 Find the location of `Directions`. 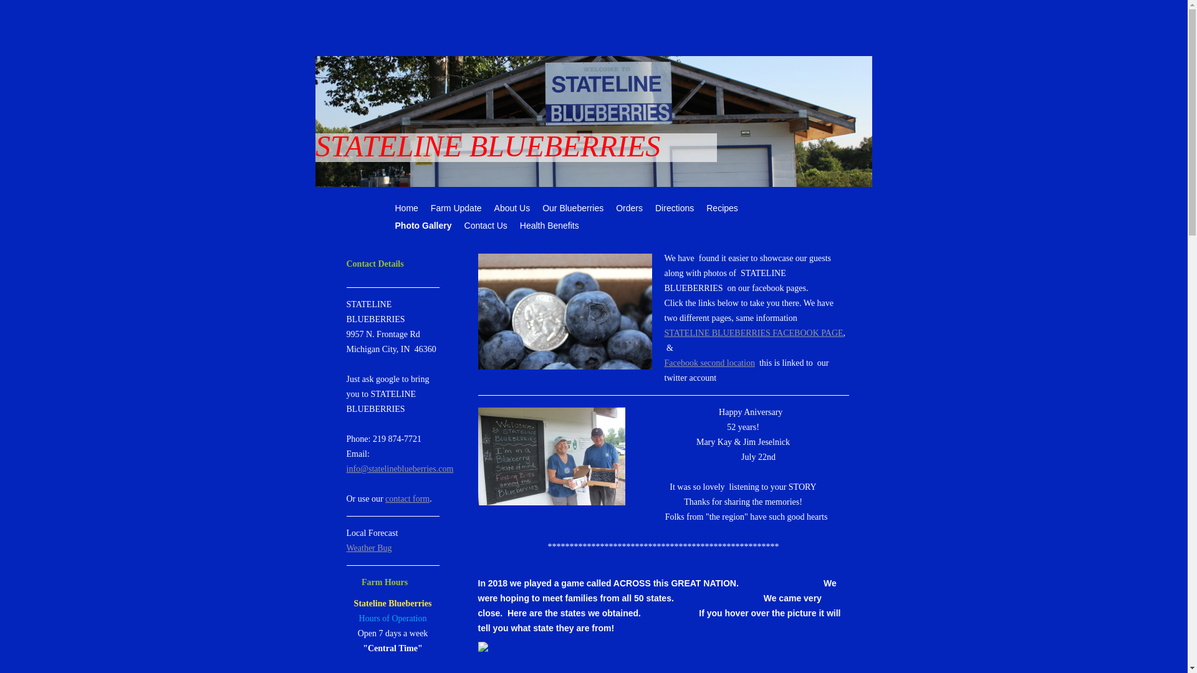

Directions is located at coordinates (675, 209).